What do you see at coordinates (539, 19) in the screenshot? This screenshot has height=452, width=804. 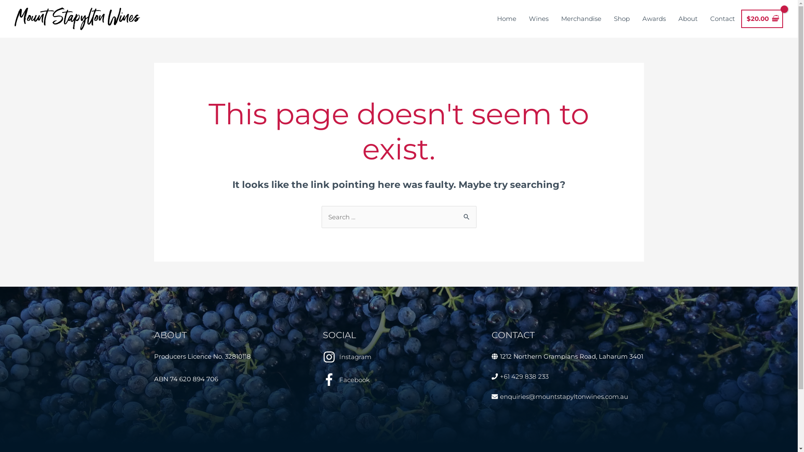 I see `Wines` at bounding box center [539, 19].